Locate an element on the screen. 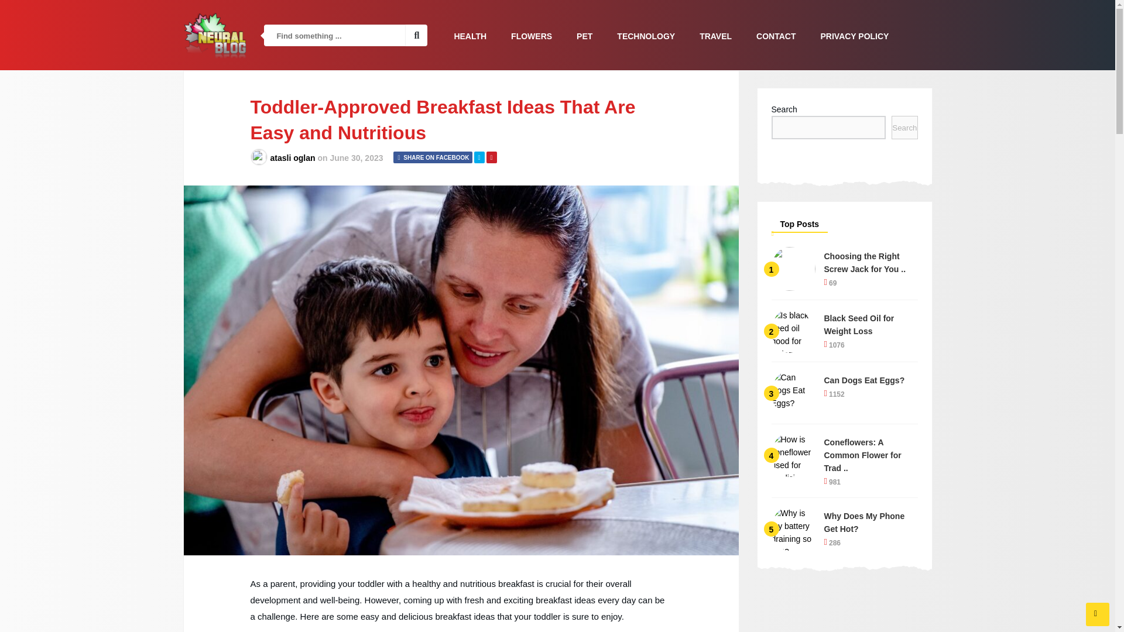 The height and width of the screenshot is (632, 1124). CONTACT is located at coordinates (776, 36).